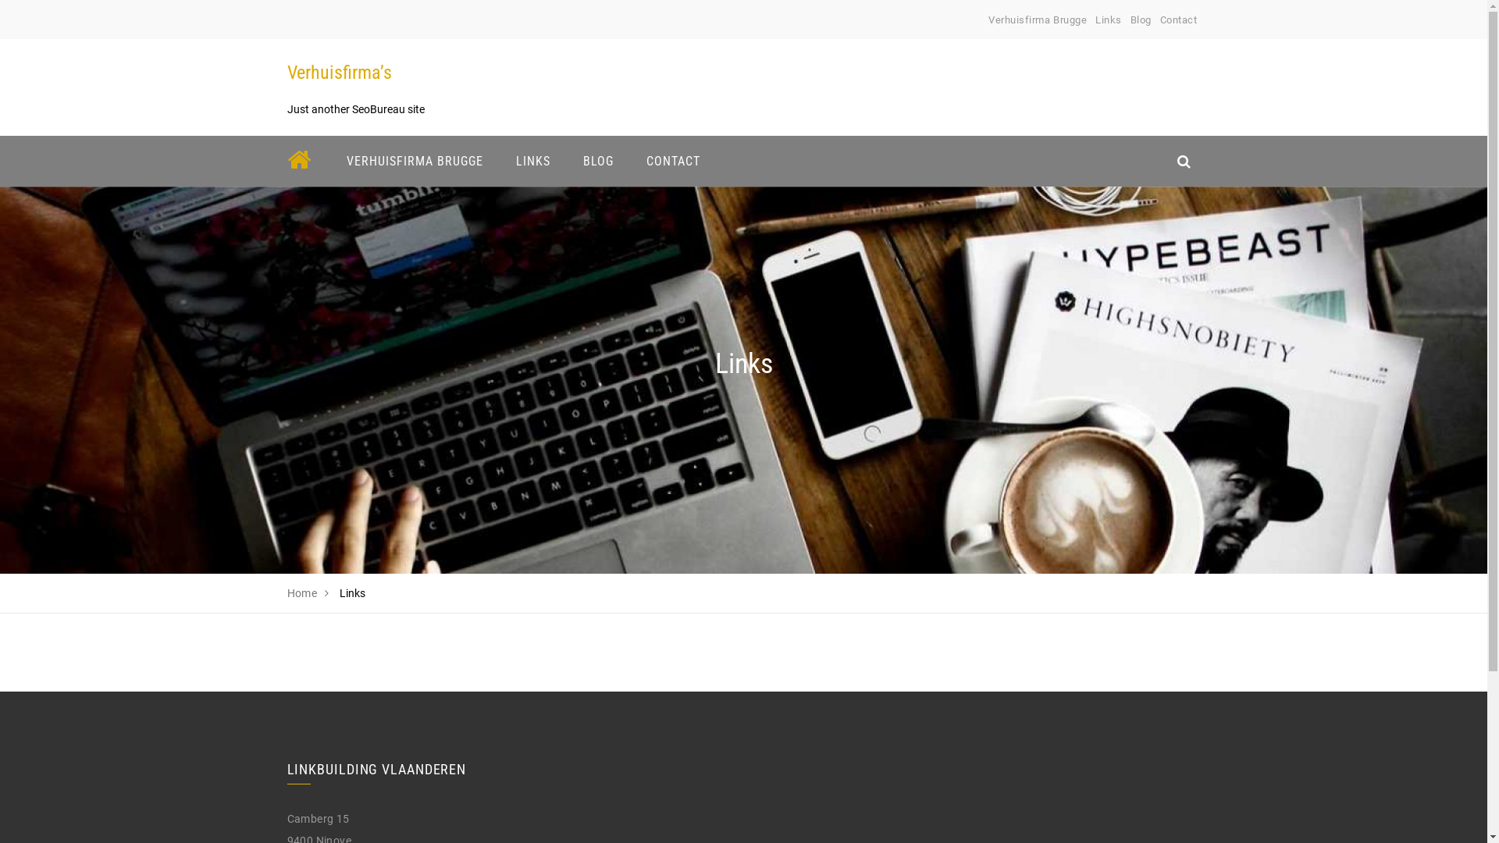  Describe the element at coordinates (533, 161) in the screenshot. I see `LINKS` at that location.